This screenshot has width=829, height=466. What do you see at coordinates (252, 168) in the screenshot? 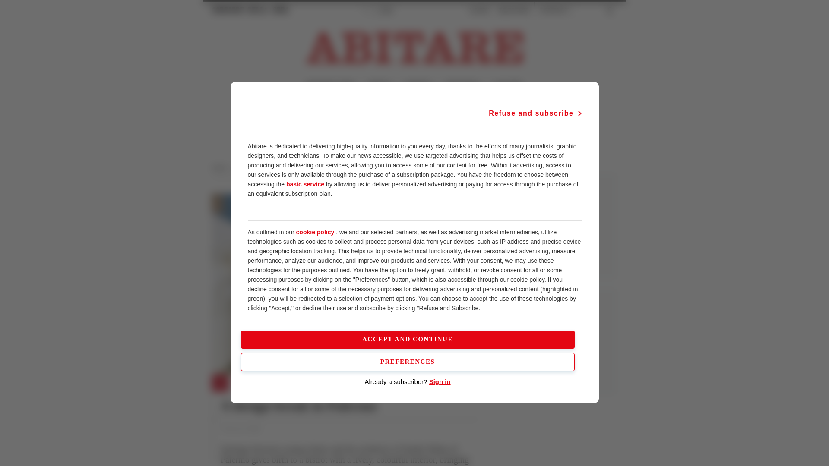
I see `Architecture` at bounding box center [252, 168].